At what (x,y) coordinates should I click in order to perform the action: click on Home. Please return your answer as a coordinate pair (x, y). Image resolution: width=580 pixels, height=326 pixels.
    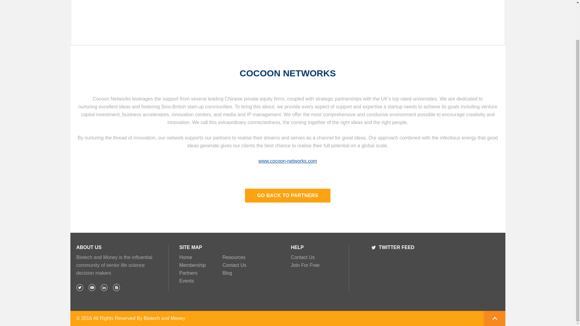
    Looking at the image, I should click on (200, 257).